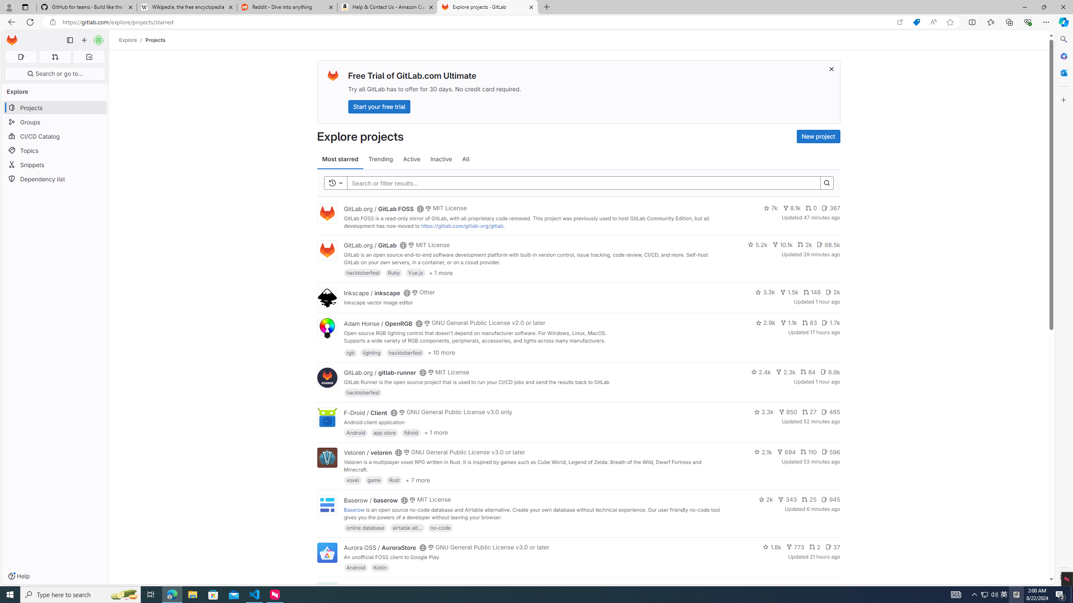 This screenshot has height=603, width=1073. What do you see at coordinates (419, 588) in the screenshot?
I see `Class: s16` at bounding box center [419, 588].